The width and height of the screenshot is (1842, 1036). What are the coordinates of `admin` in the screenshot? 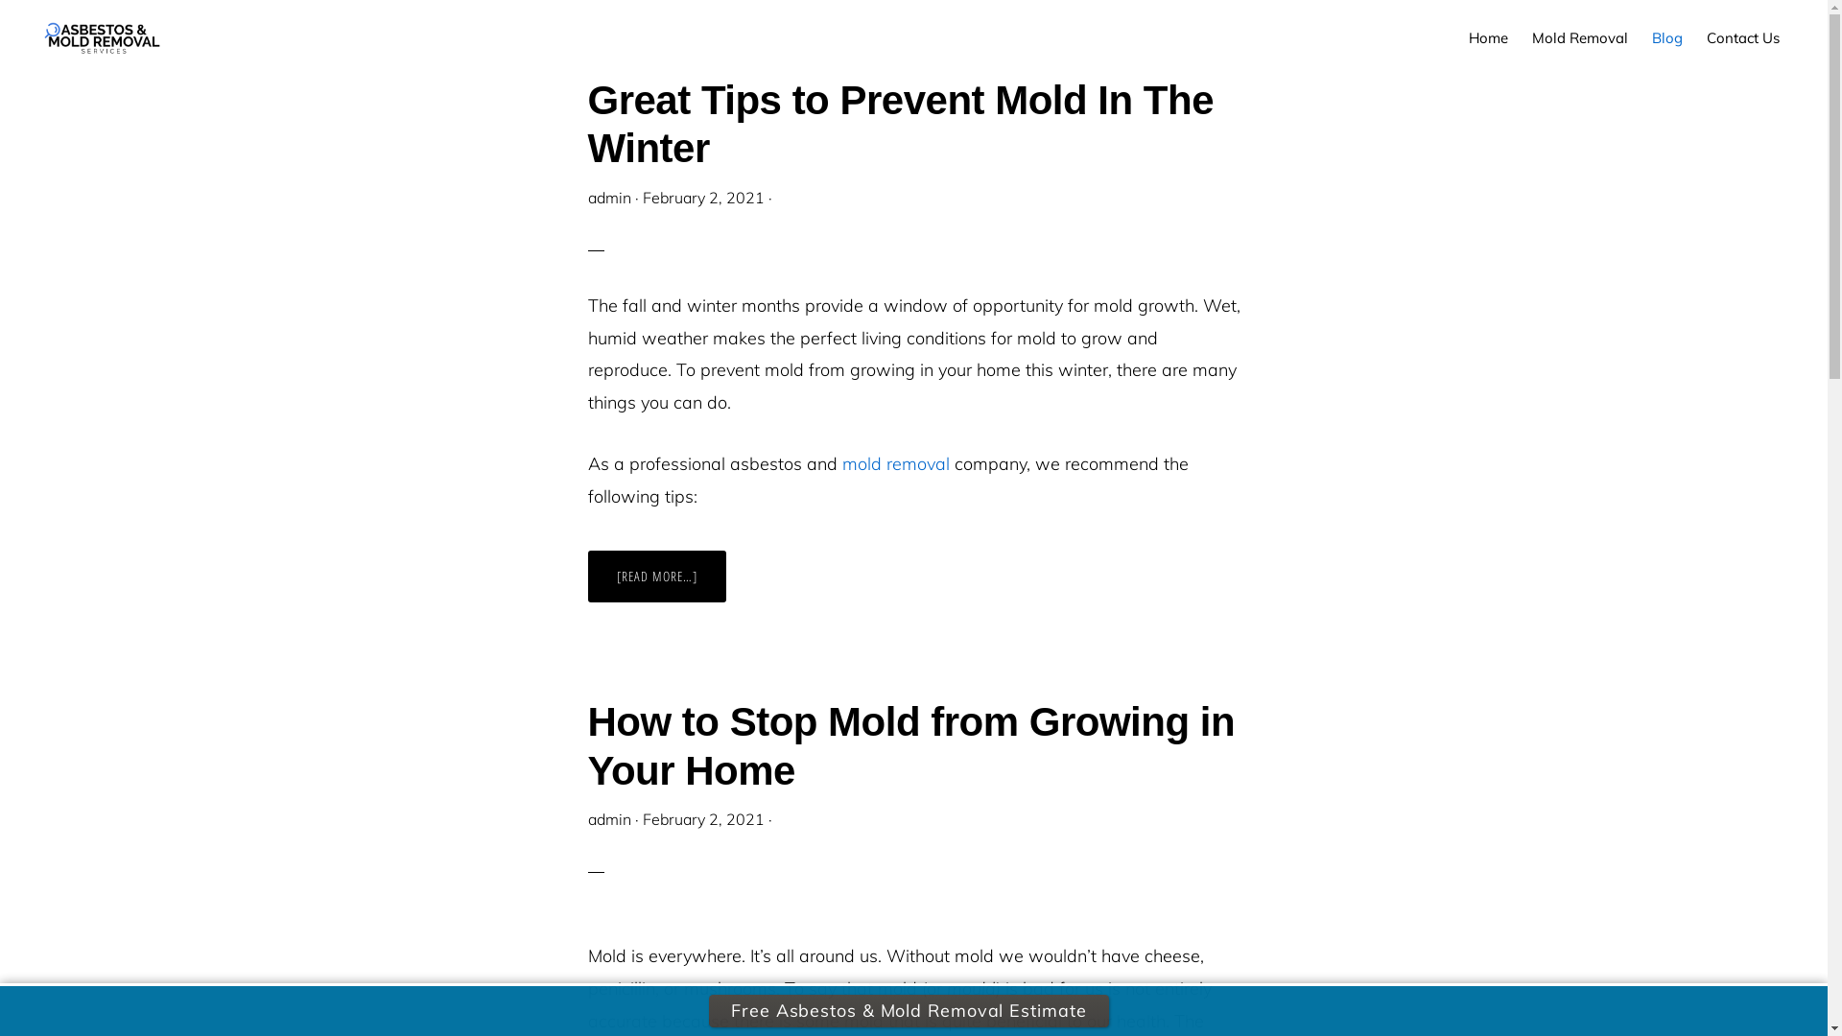 It's located at (608, 198).